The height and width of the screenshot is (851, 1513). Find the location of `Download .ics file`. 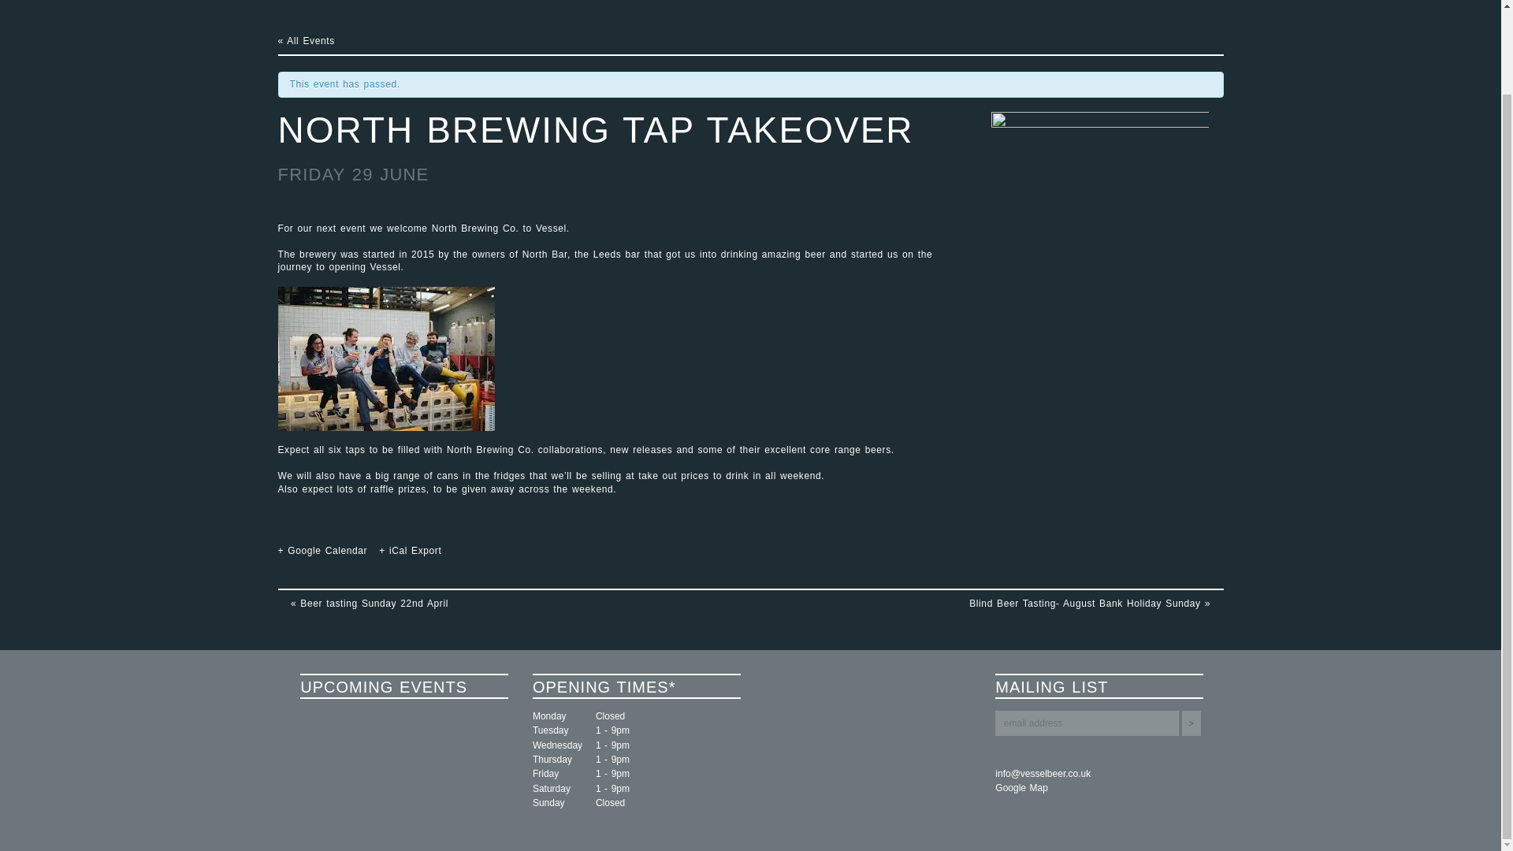

Download .ics file is located at coordinates (410, 551).